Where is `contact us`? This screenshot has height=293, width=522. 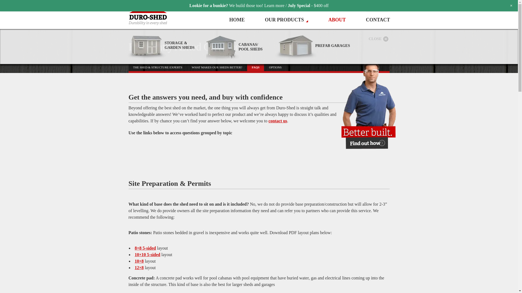
contact us is located at coordinates (278, 121).